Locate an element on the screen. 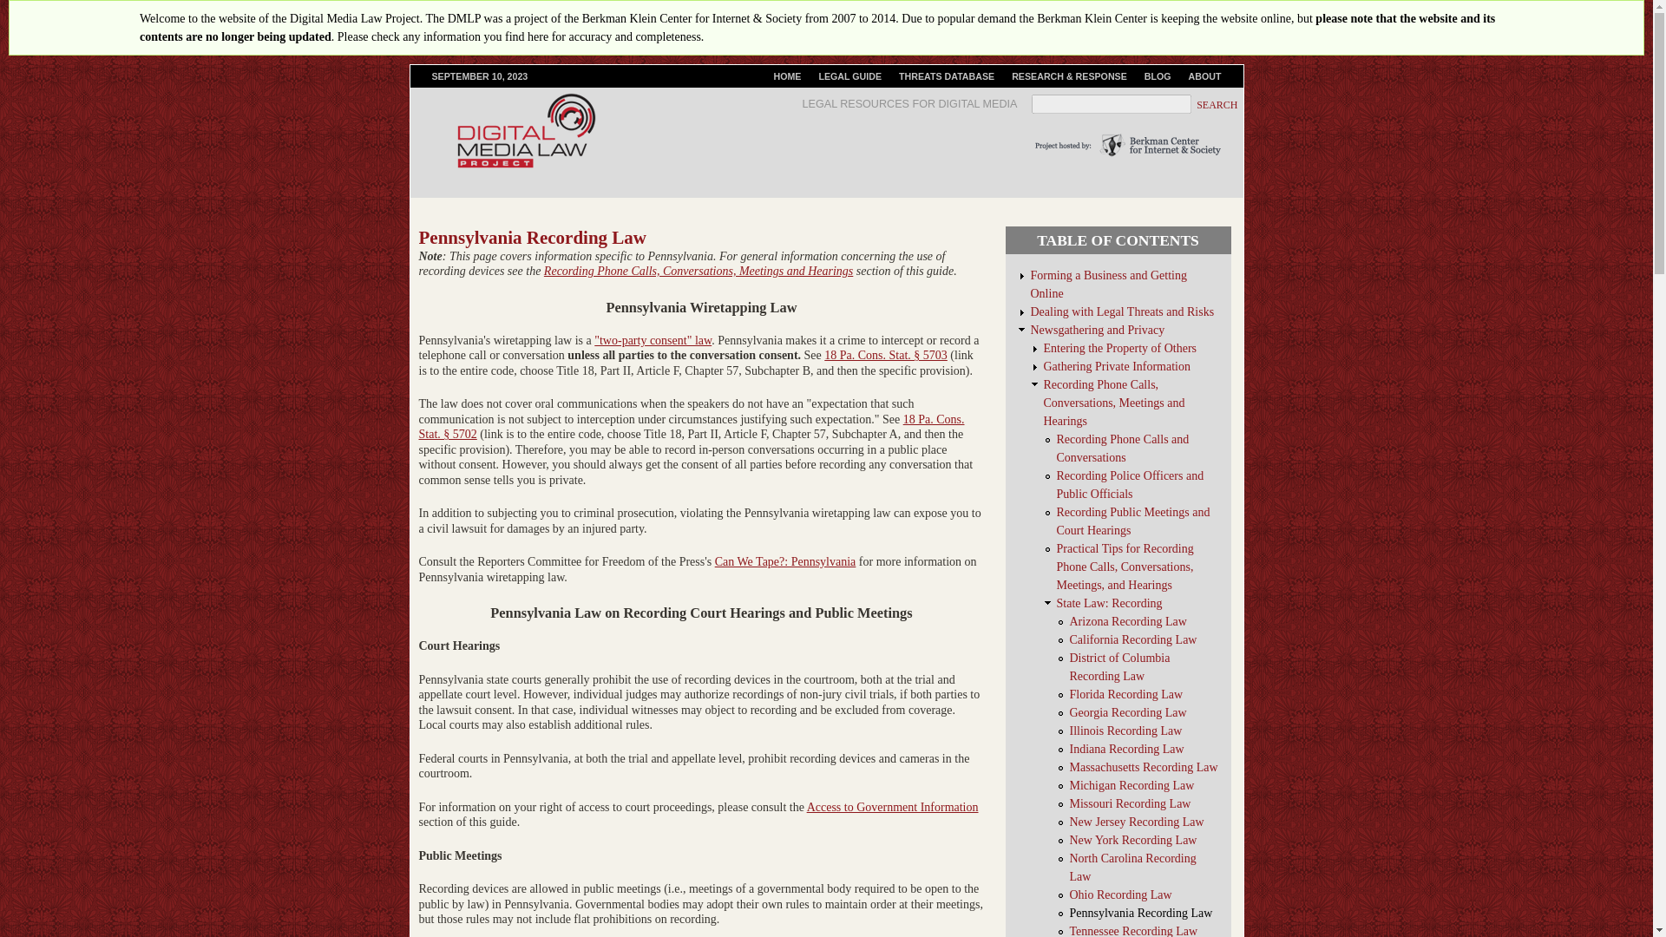  Search is located at coordinates (1218, 105).